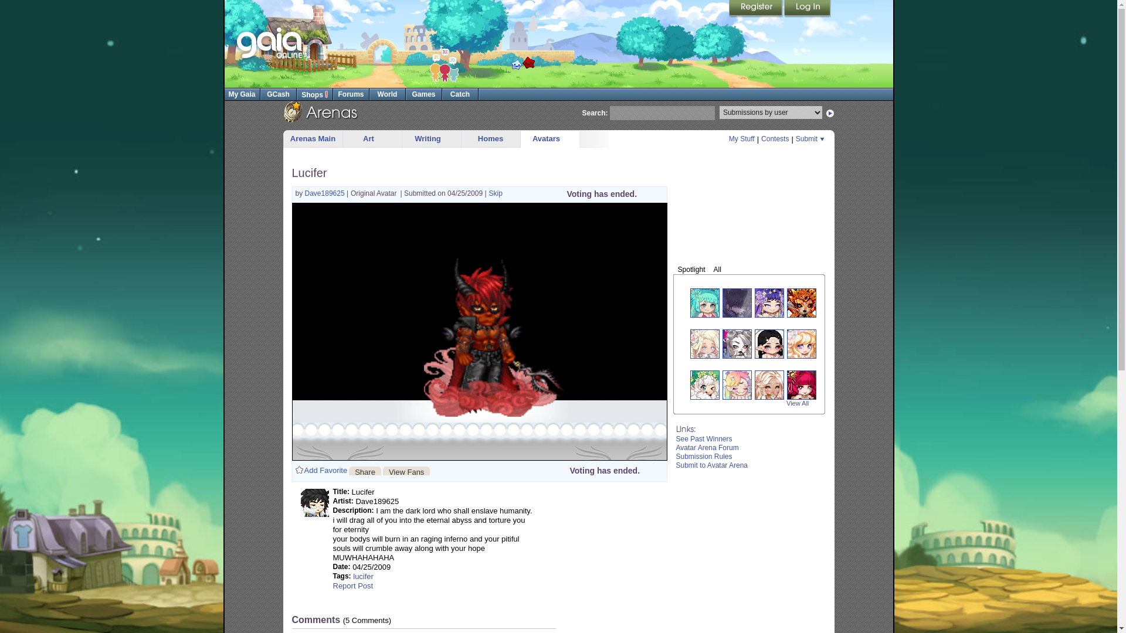 The width and height of the screenshot is (1126, 633). Describe the element at coordinates (756, 9) in the screenshot. I see `Register` at that location.